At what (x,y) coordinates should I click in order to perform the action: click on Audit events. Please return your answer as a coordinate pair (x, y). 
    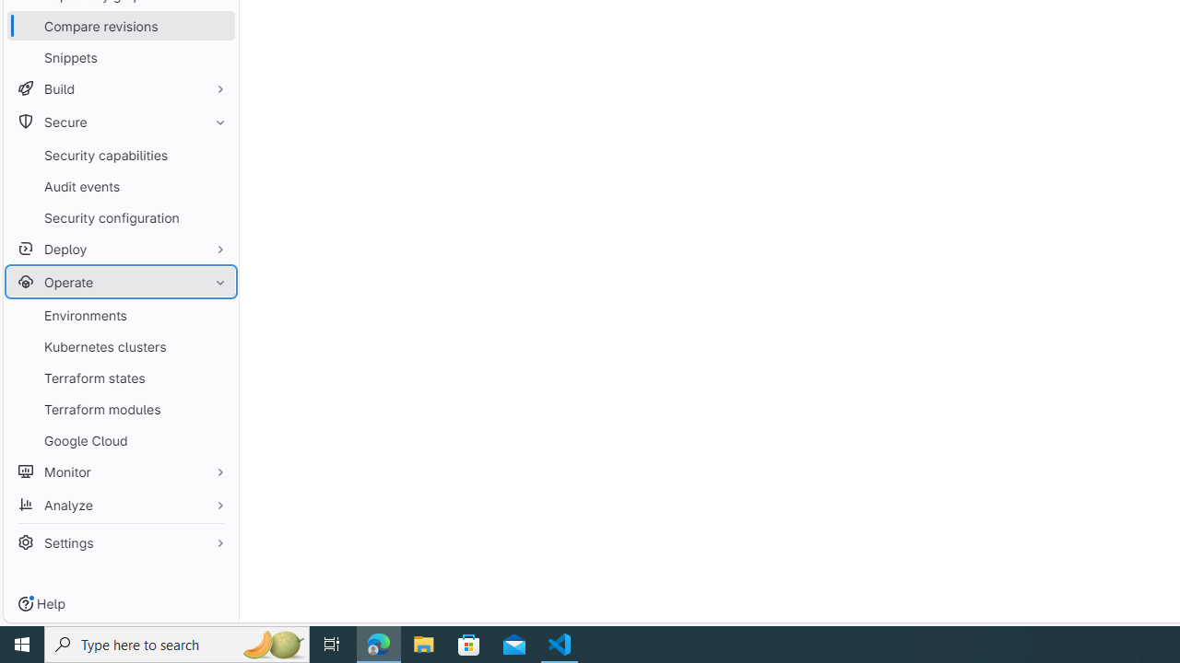
    Looking at the image, I should click on (120, 186).